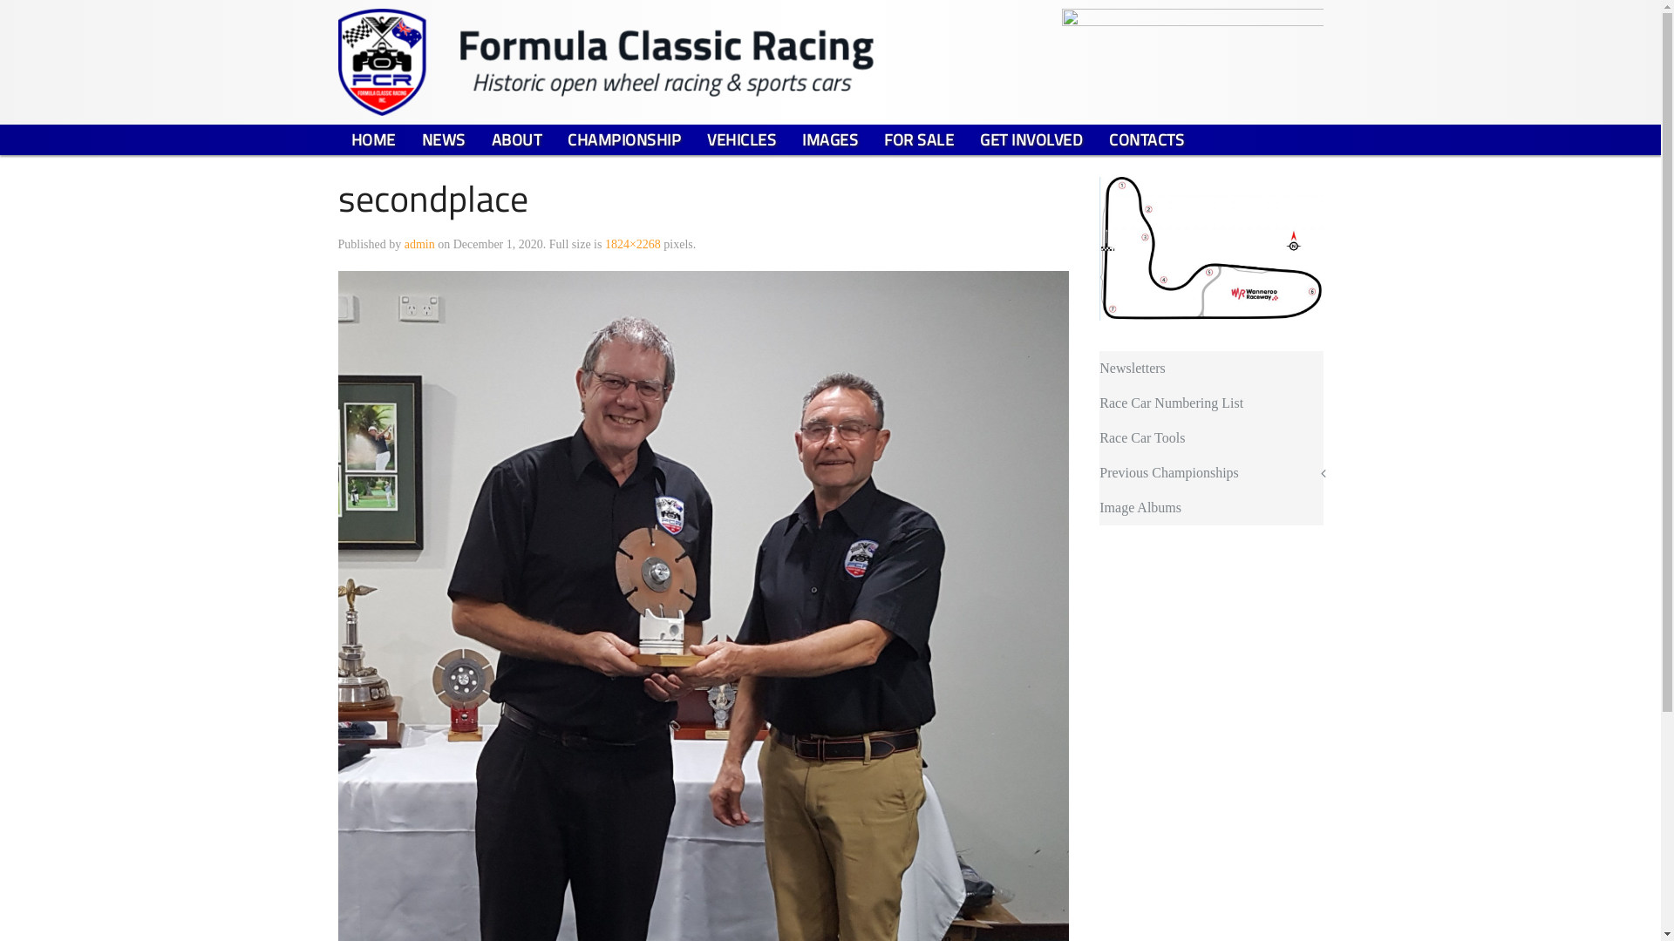  Describe the element at coordinates (1147, 139) in the screenshot. I see `CONTACTS` at that location.